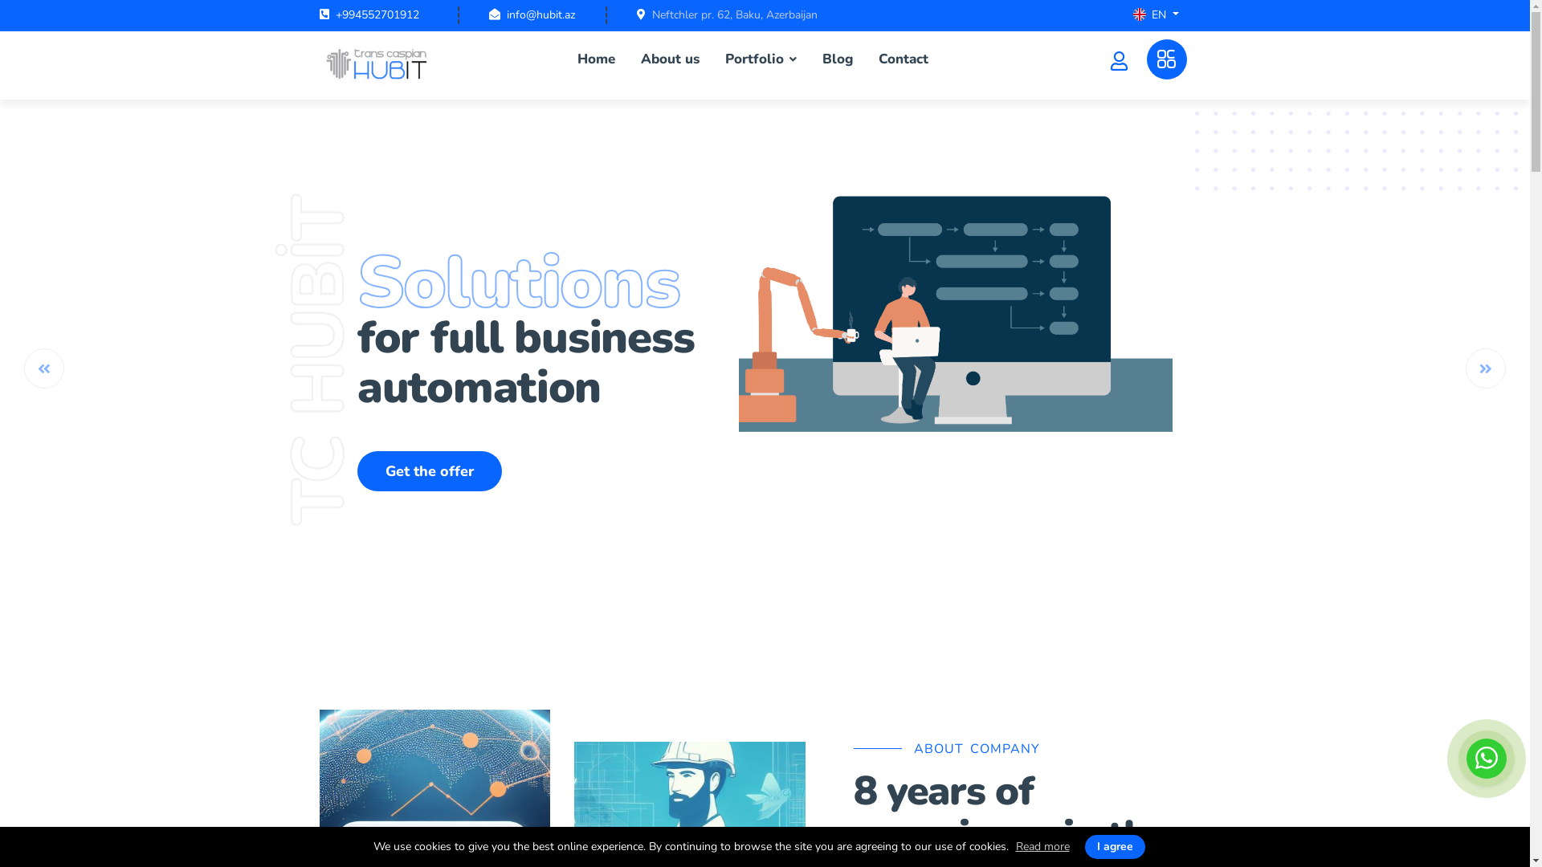  Describe the element at coordinates (1156, 16) in the screenshot. I see `EN` at that location.